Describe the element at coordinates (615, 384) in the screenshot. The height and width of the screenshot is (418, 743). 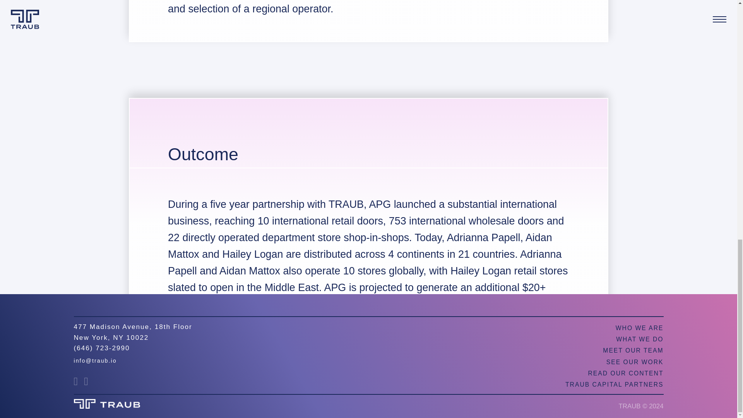
I see `TRAUB CAPITAL PARTNERS` at that location.